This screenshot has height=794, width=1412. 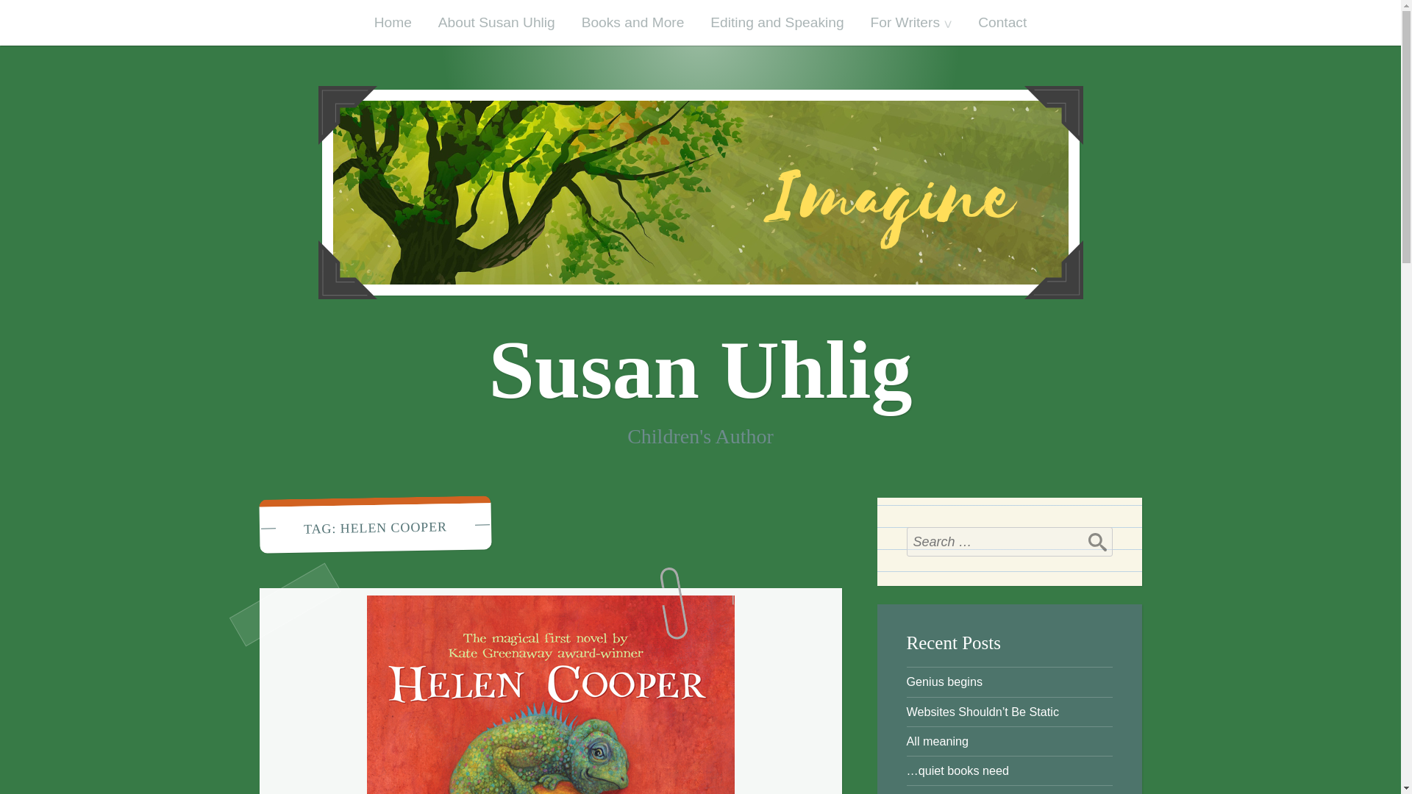 What do you see at coordinates (496, 22) in the screenshot?
I see `About Susan Uhlig` at bounding box center [496, 22].